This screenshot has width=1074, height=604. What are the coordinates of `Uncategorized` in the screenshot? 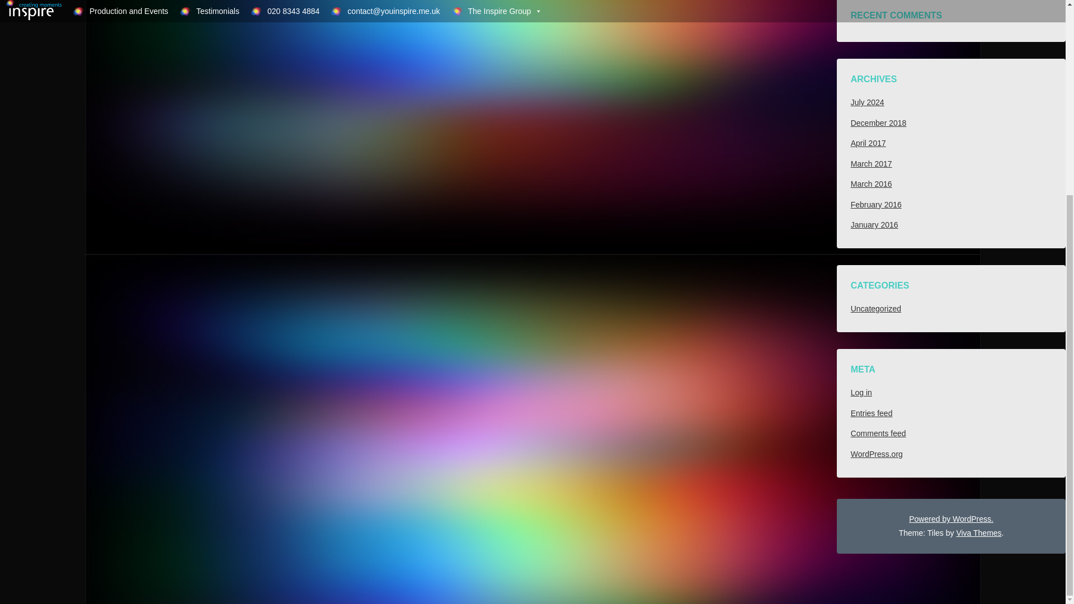 It's located at (875, 309).